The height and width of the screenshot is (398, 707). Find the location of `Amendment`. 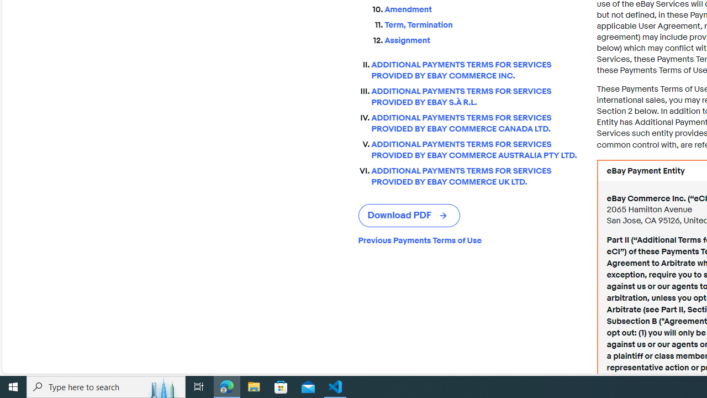

Amendment is located at coordinates (482, 10).